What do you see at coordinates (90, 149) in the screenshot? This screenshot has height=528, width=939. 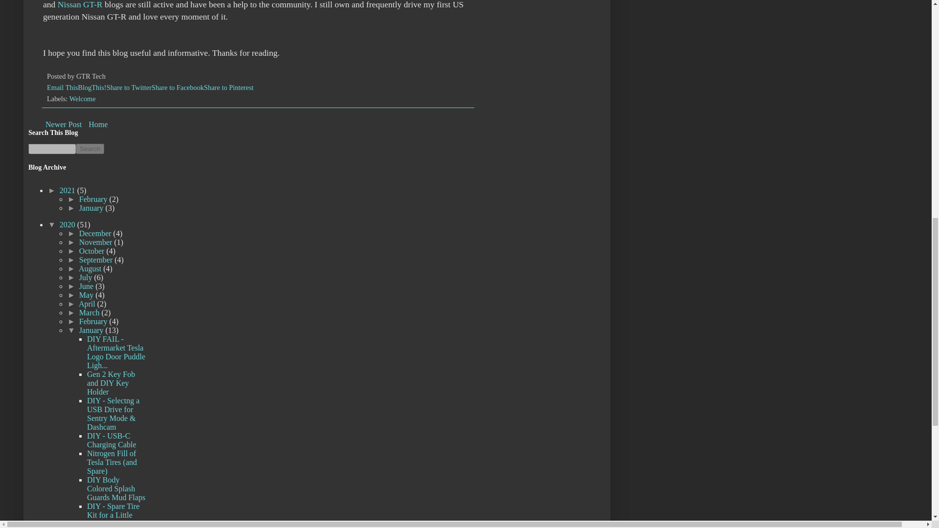 I see `Search` at bounding box center [90, 149].